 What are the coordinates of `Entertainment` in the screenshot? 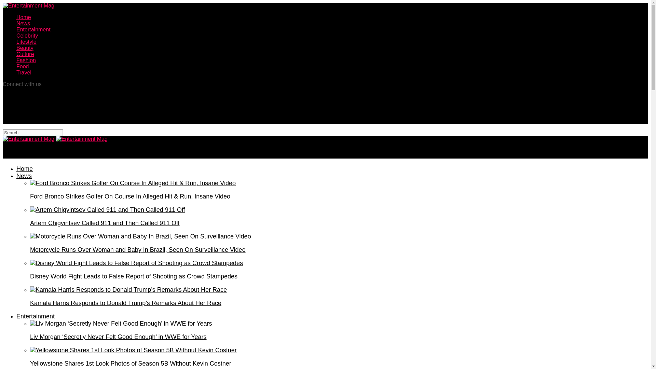 It's located at (33, 29).